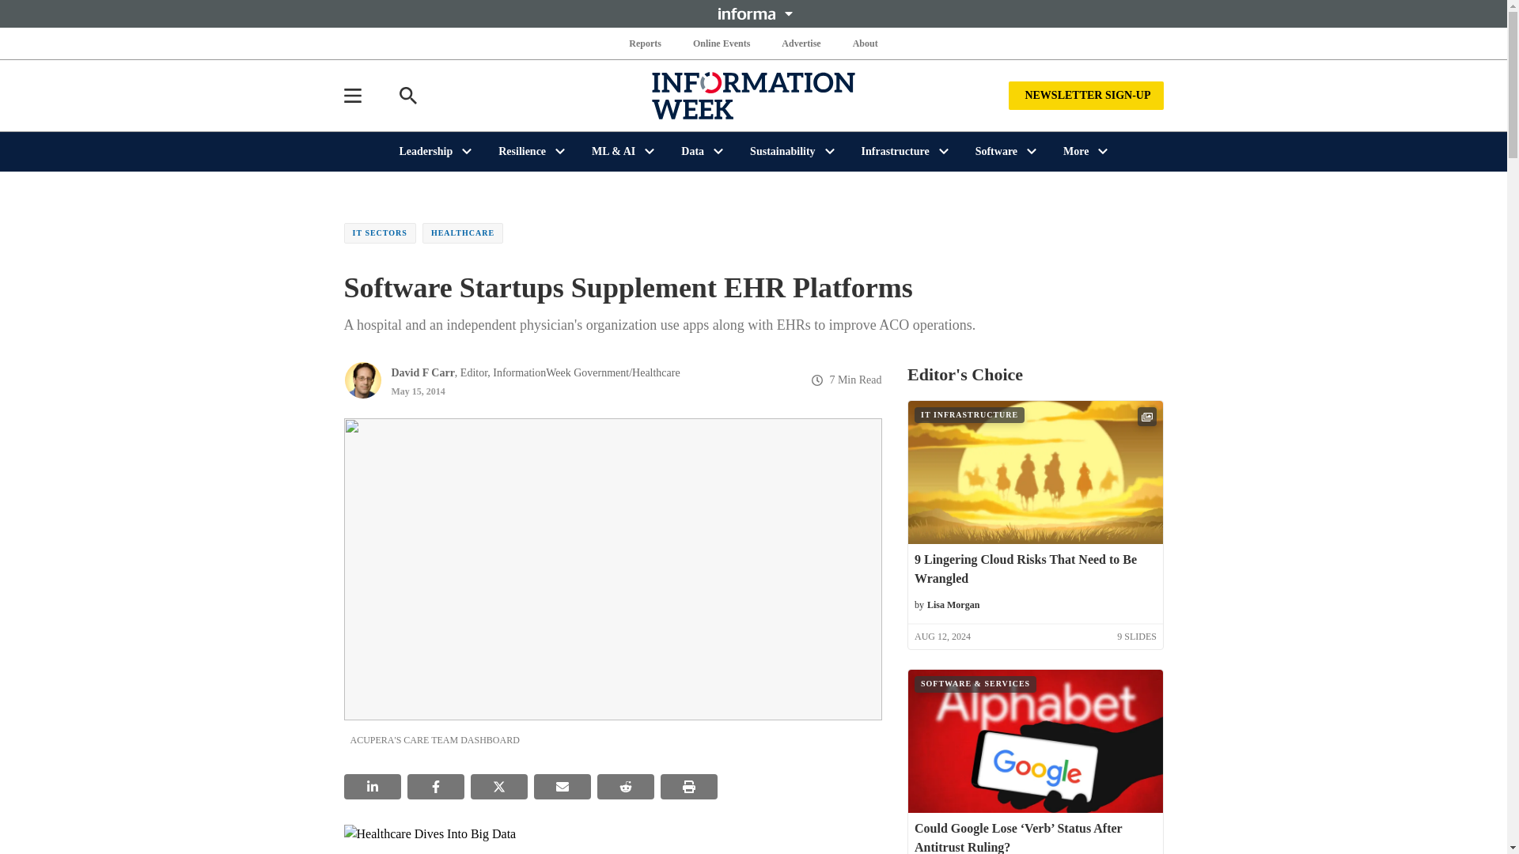 This screenshot has width=1519, height=854. Describe the element at coordinates (865, 43) in the screenshot. I see `About` at that location.